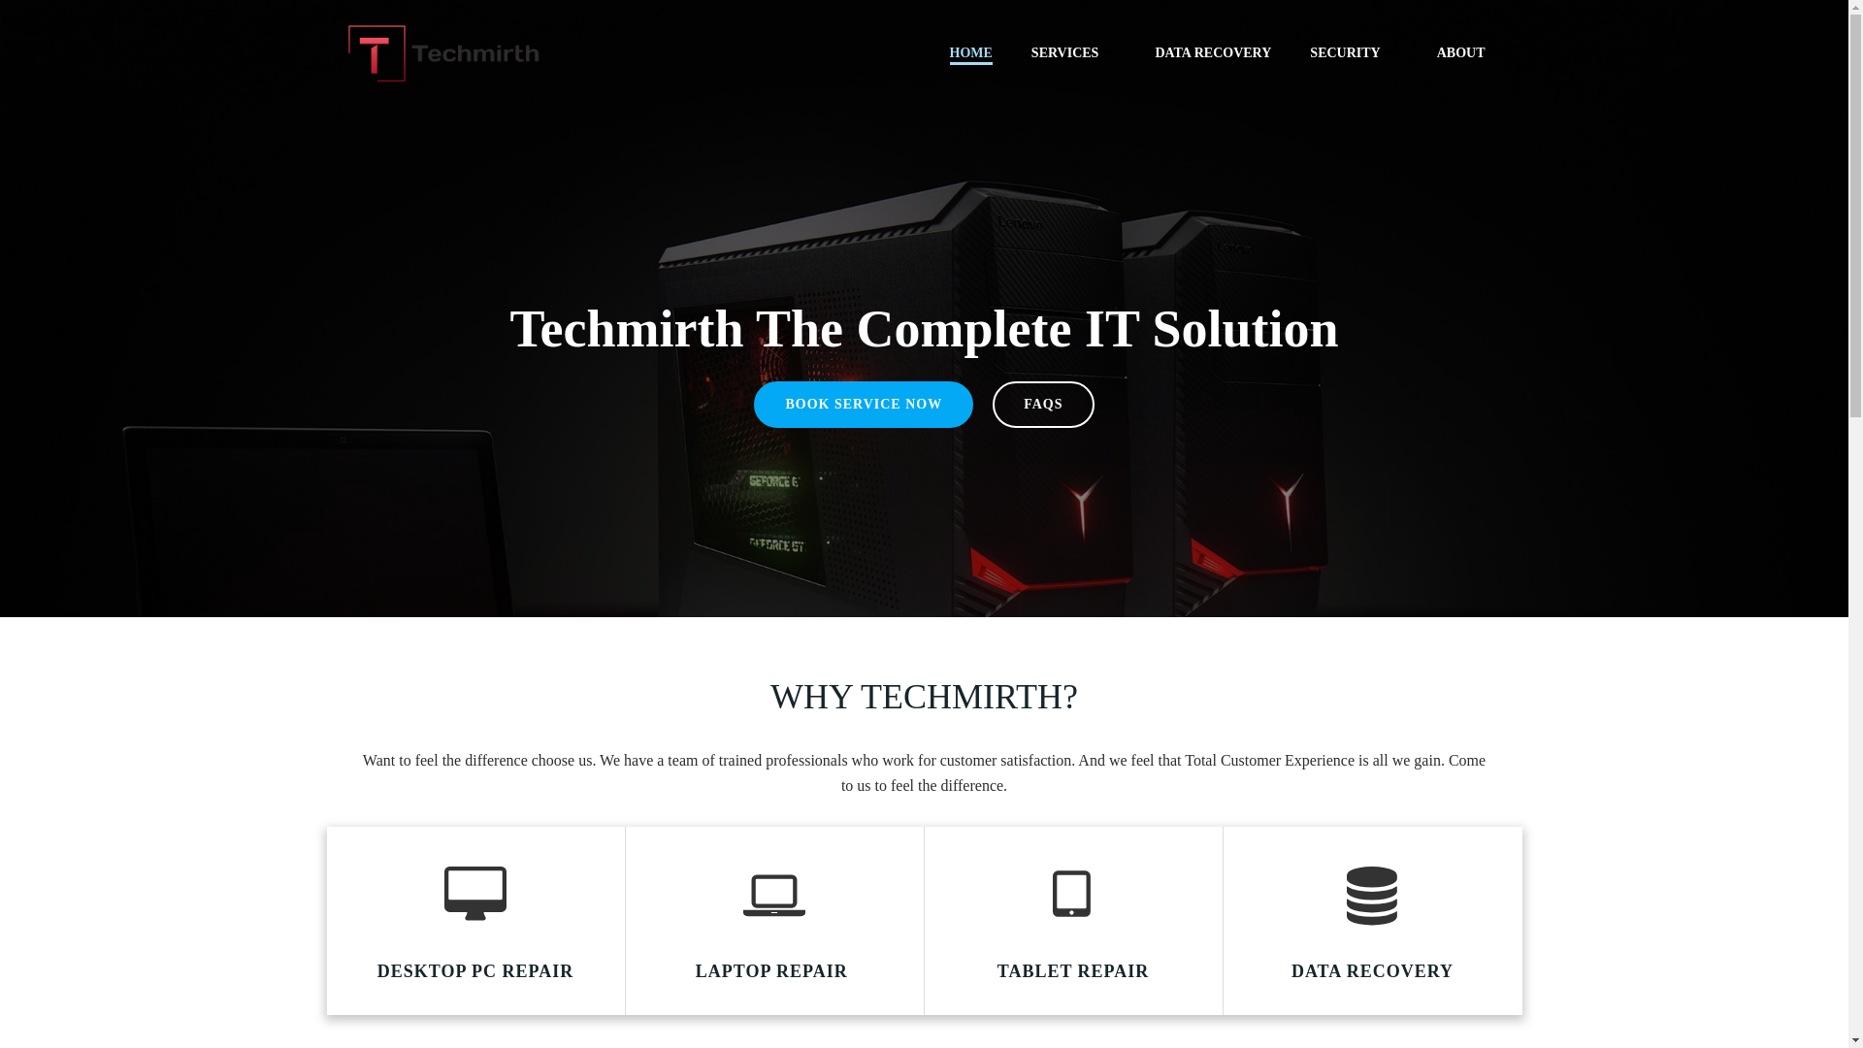 The width and height of the screenshot is (1863, 1048). What do you see at coordinates (1469, 52) in the screenshot?
I see `ABOUT` at bounding box center [1469, 52].